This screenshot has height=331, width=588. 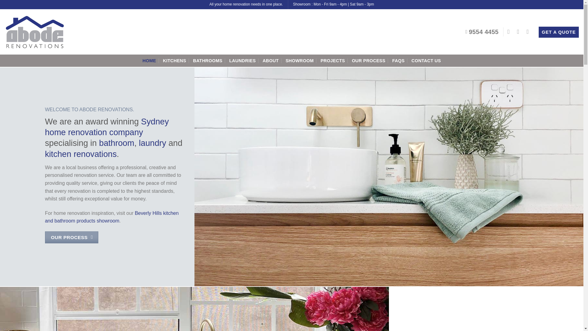 What do you see at coordinates (559, 32) in the screenshot?
I see `GET A QUOTE` at bounding box center [559, 32].